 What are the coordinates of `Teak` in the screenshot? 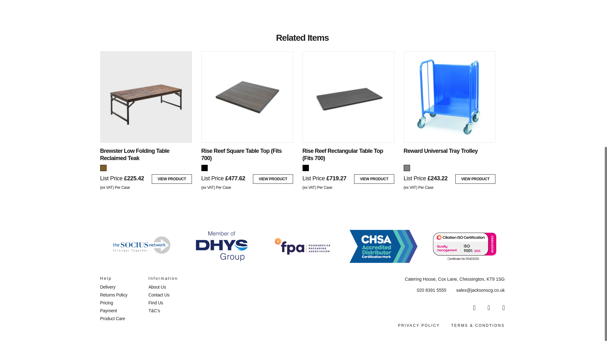 It's located at (103, 168).